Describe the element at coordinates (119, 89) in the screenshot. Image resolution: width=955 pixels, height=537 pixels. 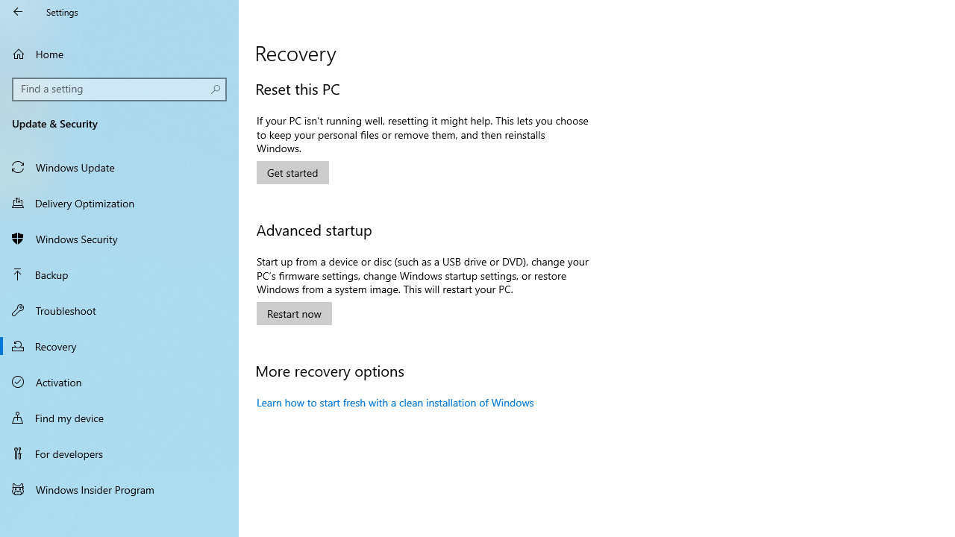
I see `Search box, Find a setting` at that location.